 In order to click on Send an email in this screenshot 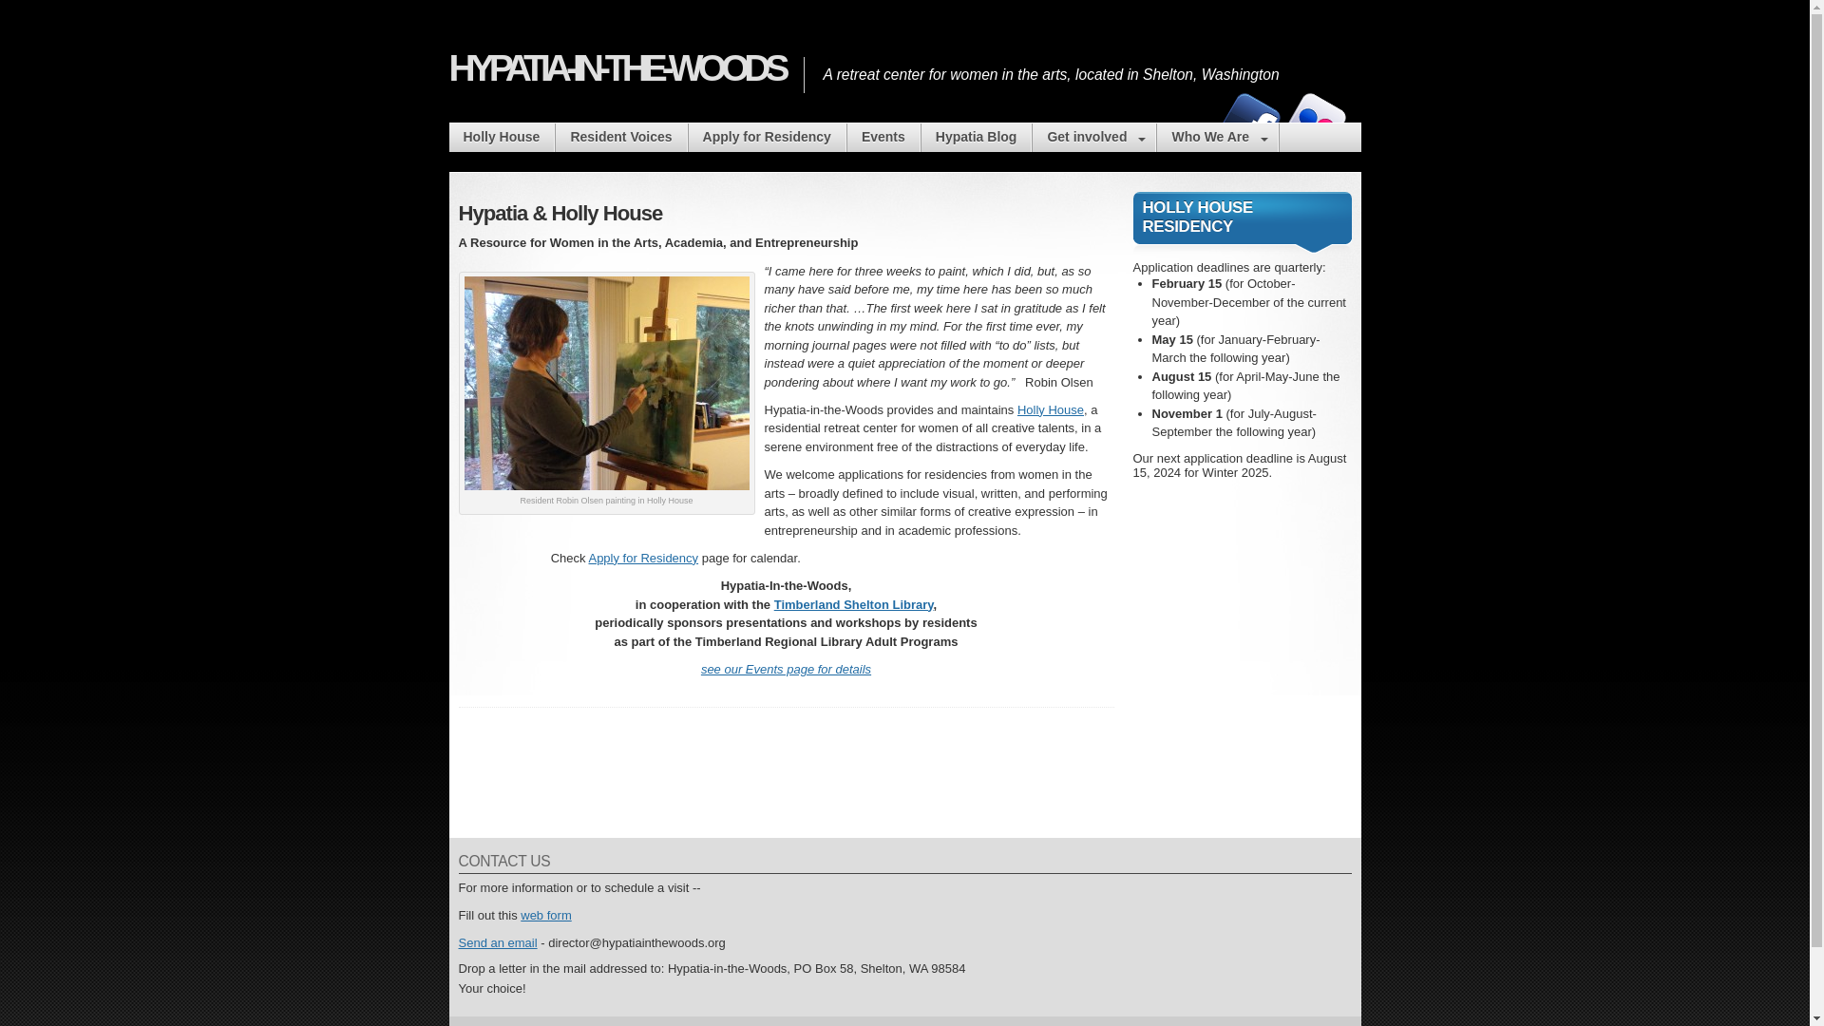, I will do `click(496, 942)`.